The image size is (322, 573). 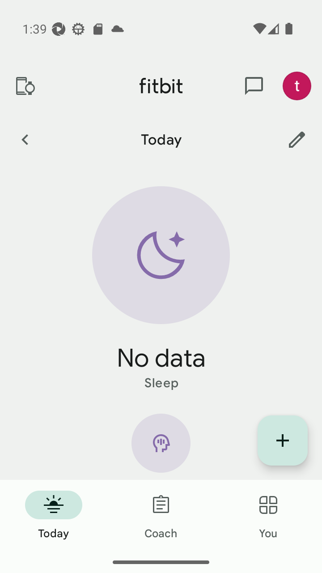 What do you see at coordinates (254, 86) in the screenshot?
I see `messages and notifications` at bounding box center [254, 86].